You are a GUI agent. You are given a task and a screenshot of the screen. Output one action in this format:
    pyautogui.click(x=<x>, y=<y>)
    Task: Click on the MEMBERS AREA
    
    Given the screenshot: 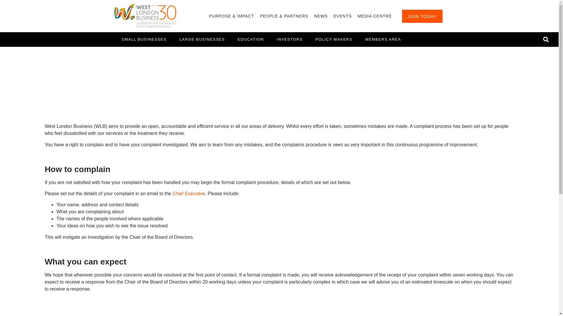 What is the action you would take?
    pyautogui.click(x=383, y=39)
    